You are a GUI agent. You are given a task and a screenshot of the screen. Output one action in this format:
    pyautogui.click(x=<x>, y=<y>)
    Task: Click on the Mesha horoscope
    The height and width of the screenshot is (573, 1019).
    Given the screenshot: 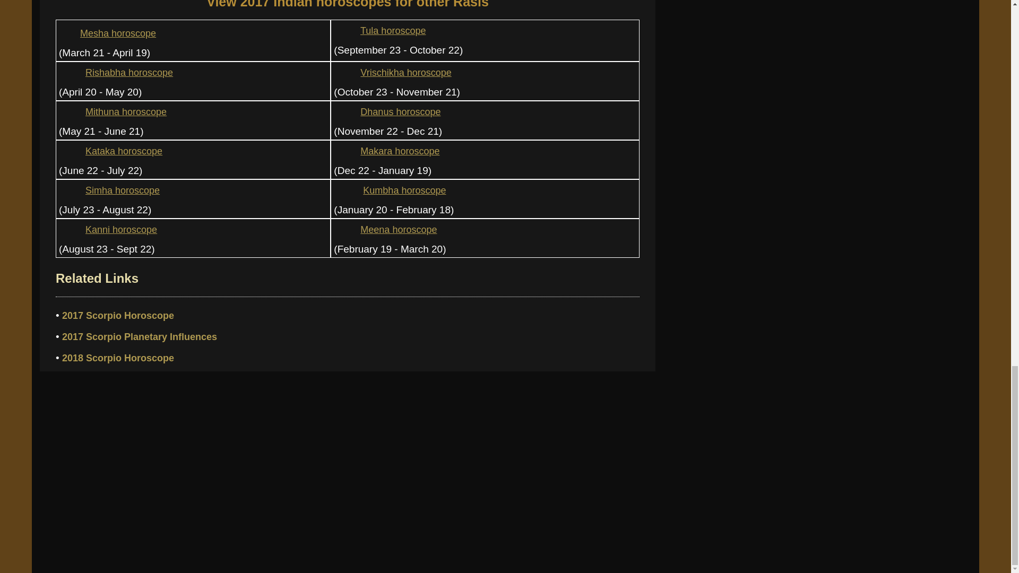 What is the action you would take?
    pyautogui.click(x=107, y=33)
    